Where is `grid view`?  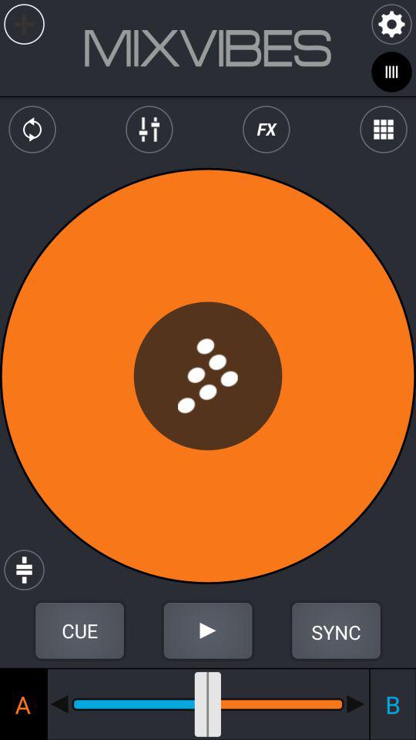 grid view is located at coordinates (384, 129).